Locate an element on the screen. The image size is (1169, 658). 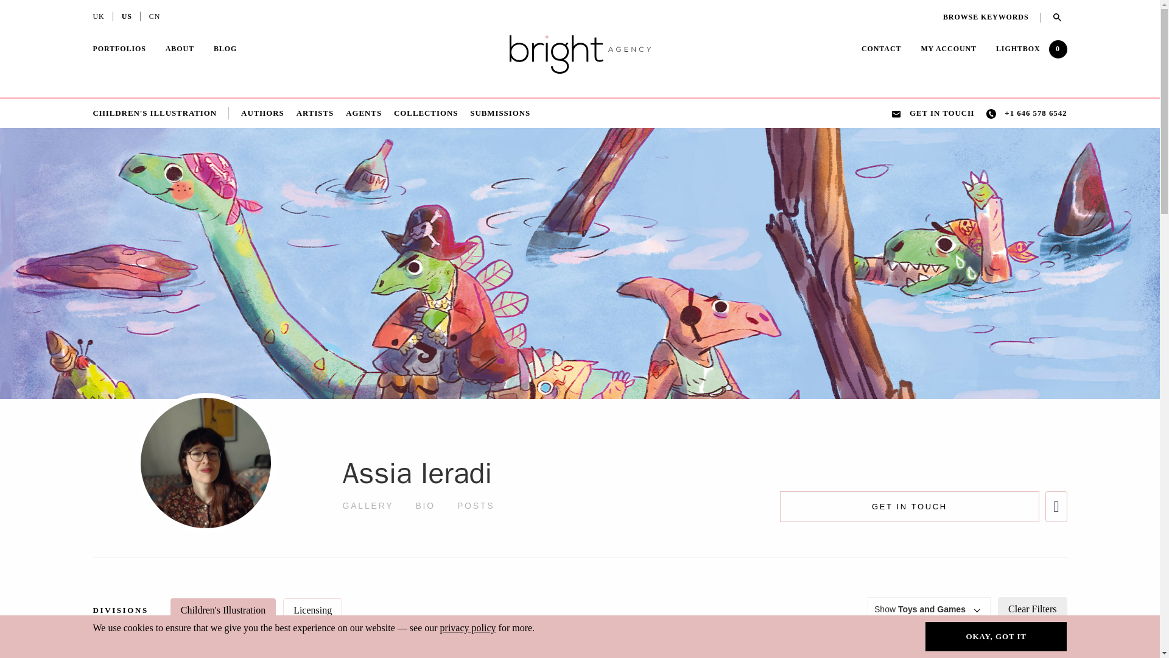
UK is located at coordinates (97, 18).